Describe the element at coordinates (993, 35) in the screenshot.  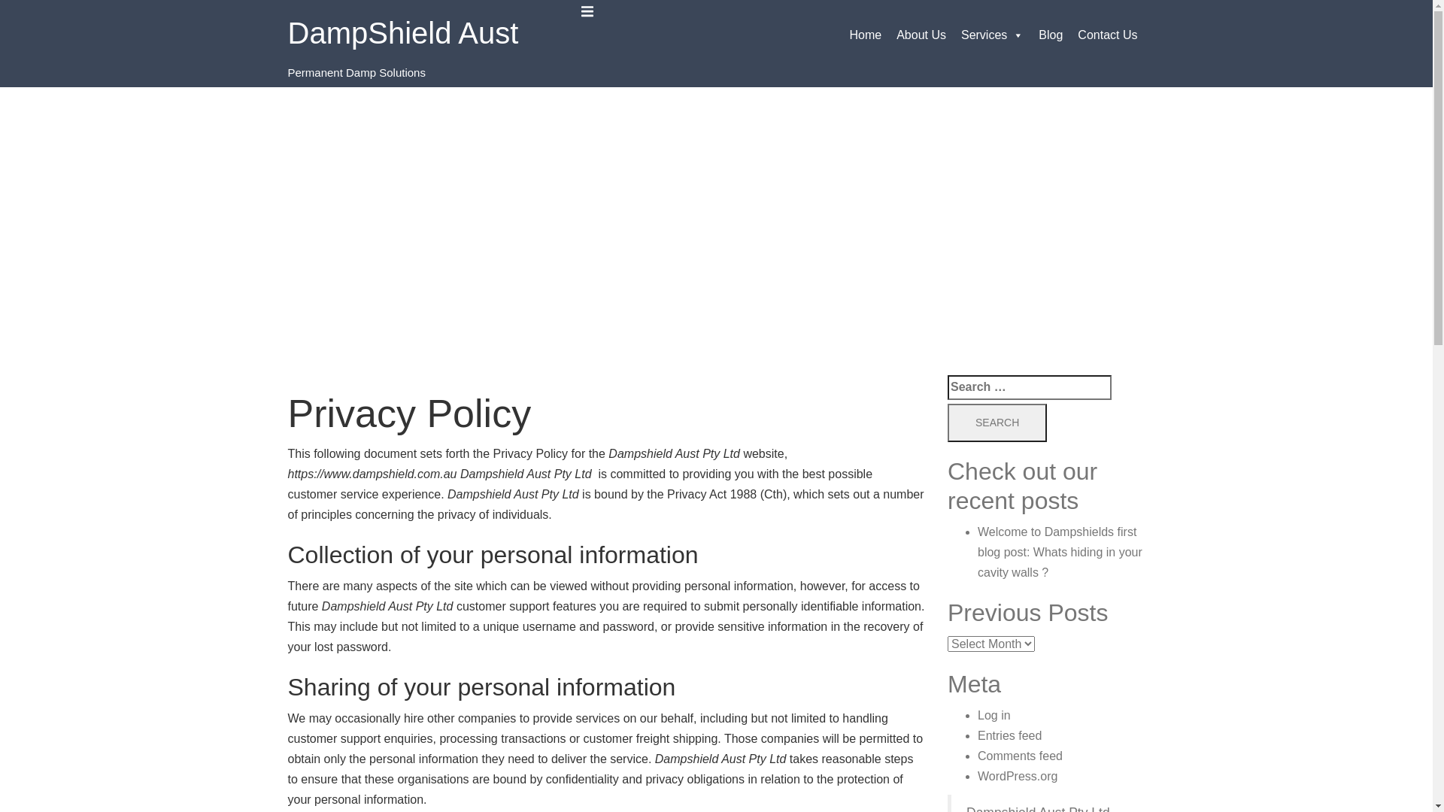
I see `Services` at that location.